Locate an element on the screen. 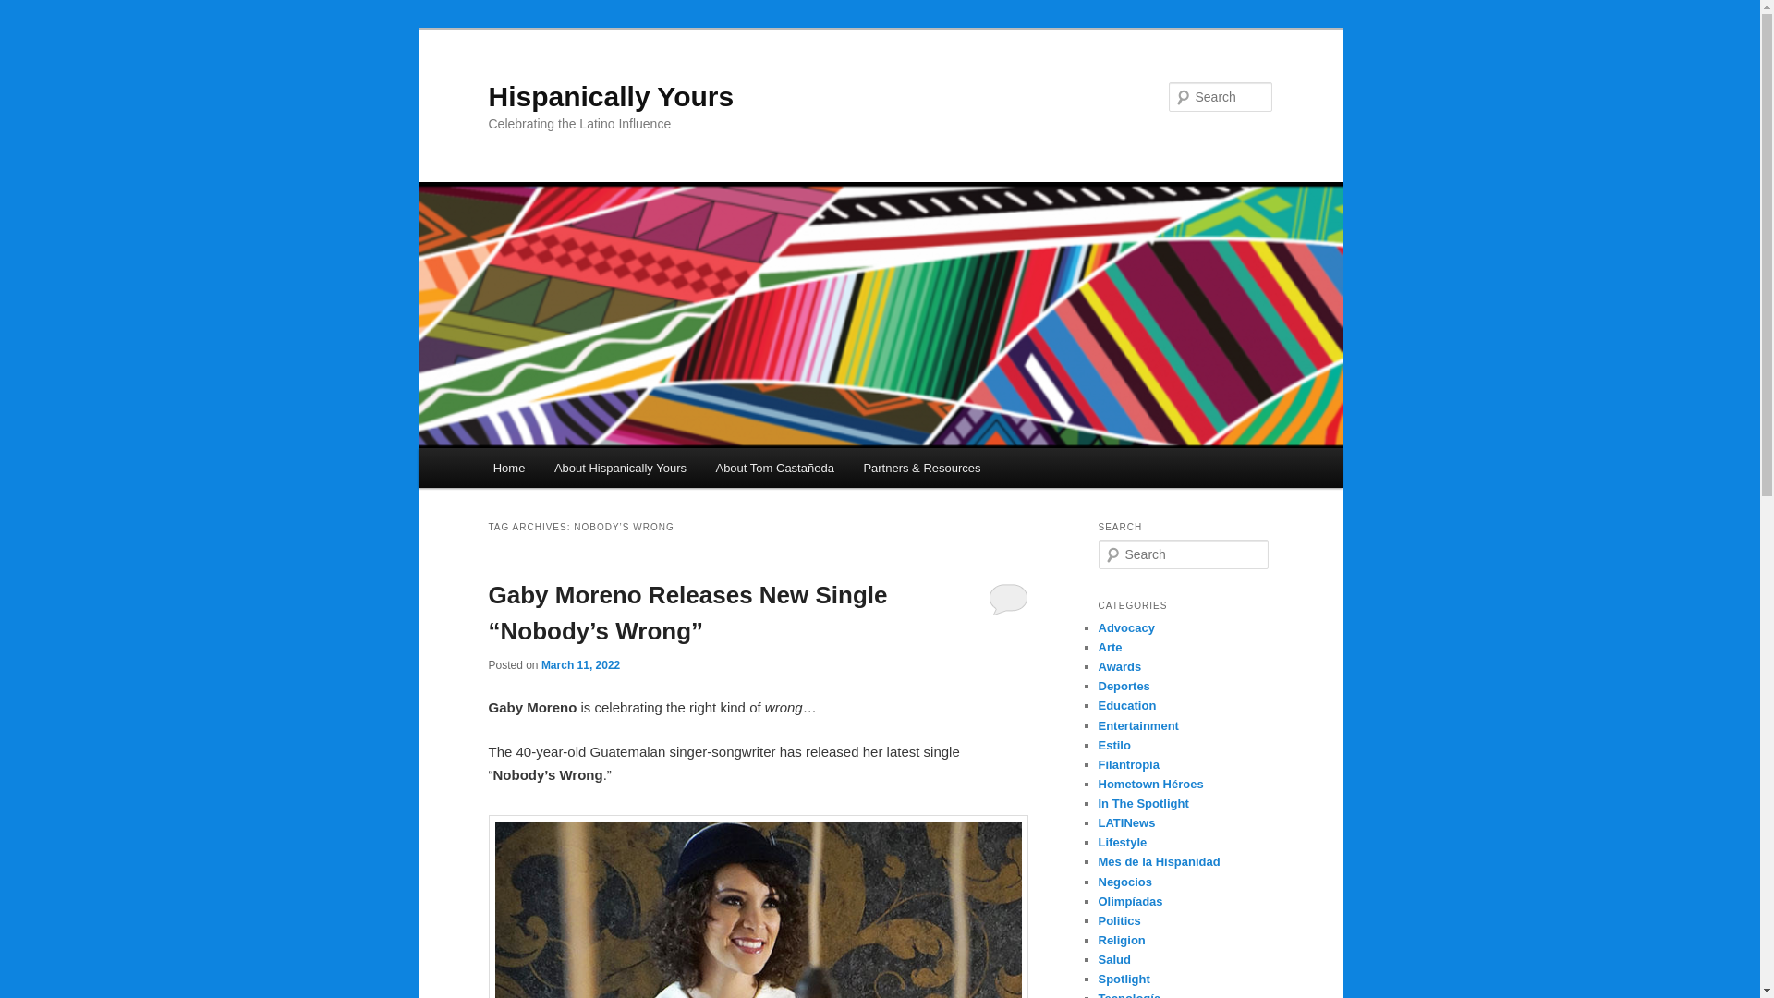 The width and height of the screenshot is (1774, 998). Home is located at coordinates (508, 468).